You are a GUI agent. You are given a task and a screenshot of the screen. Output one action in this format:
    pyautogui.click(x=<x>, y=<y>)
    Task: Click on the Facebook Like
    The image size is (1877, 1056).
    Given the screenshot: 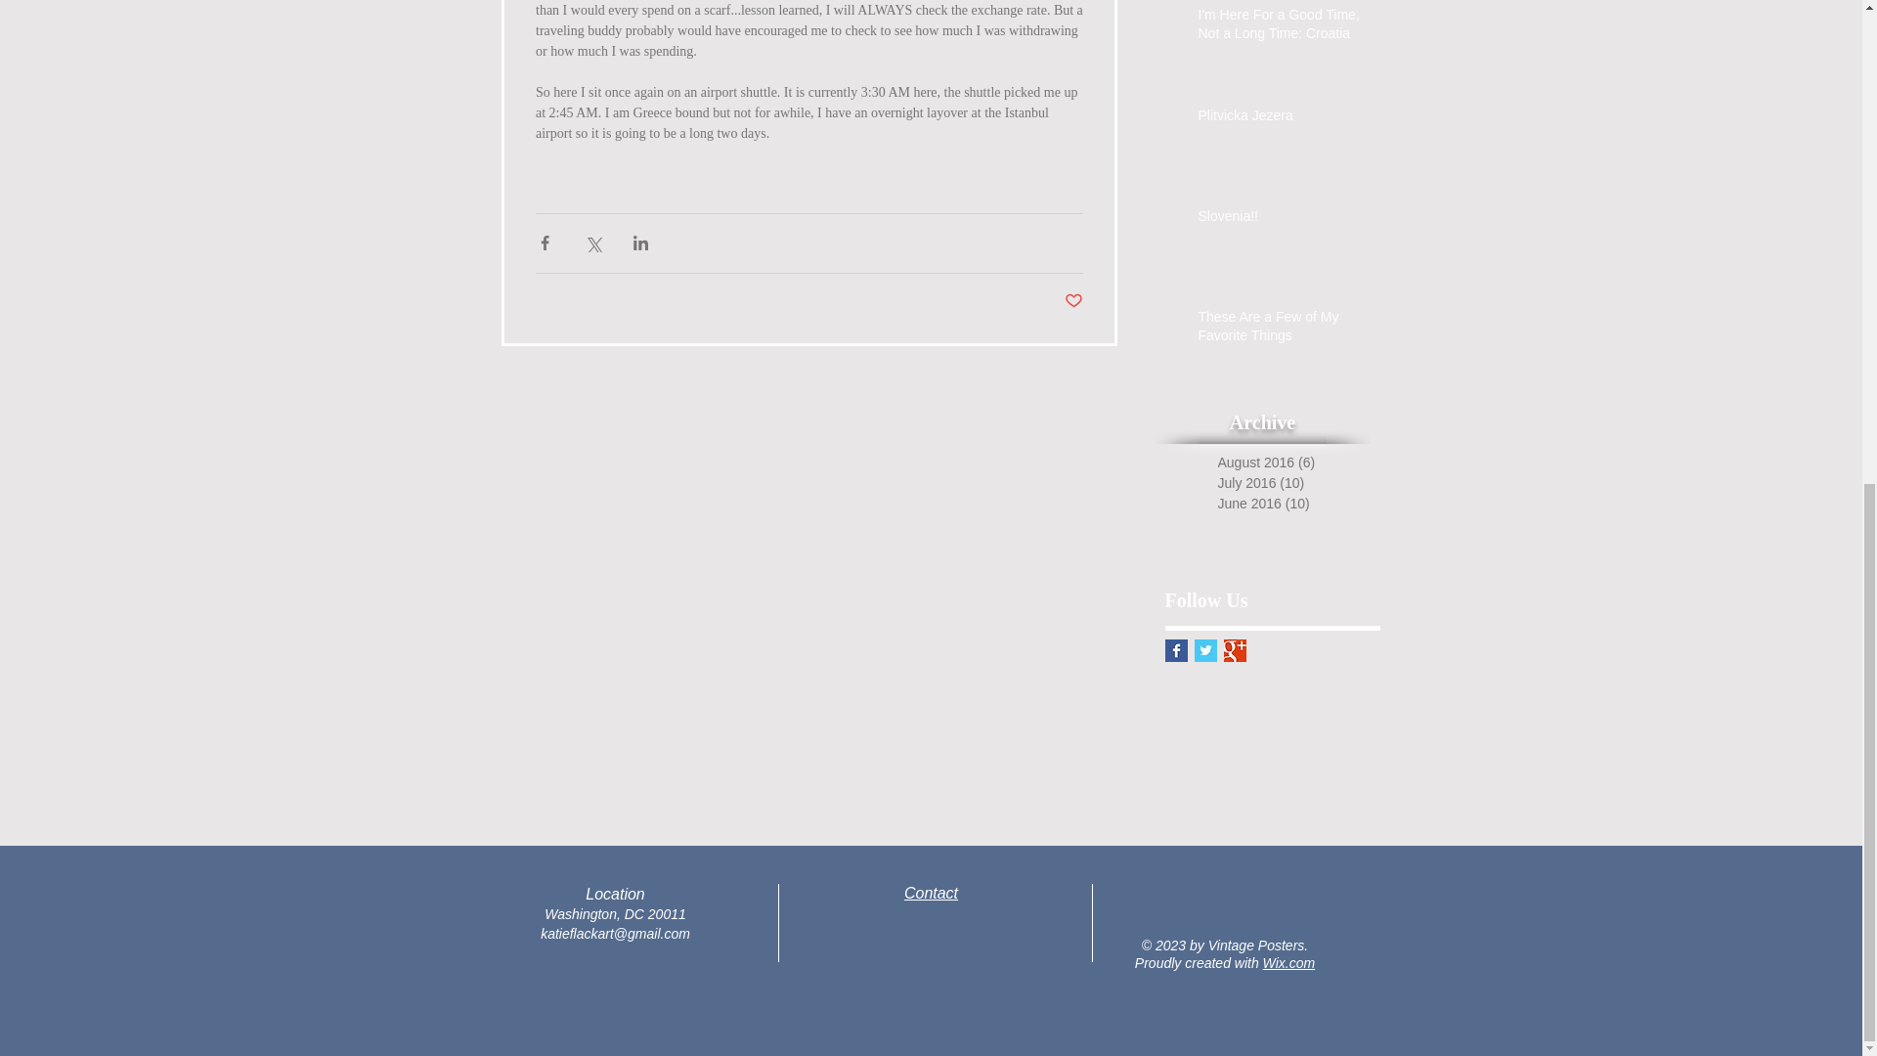 What is the action you would take?
    pyautogui.click(x=931, y=1009)
    